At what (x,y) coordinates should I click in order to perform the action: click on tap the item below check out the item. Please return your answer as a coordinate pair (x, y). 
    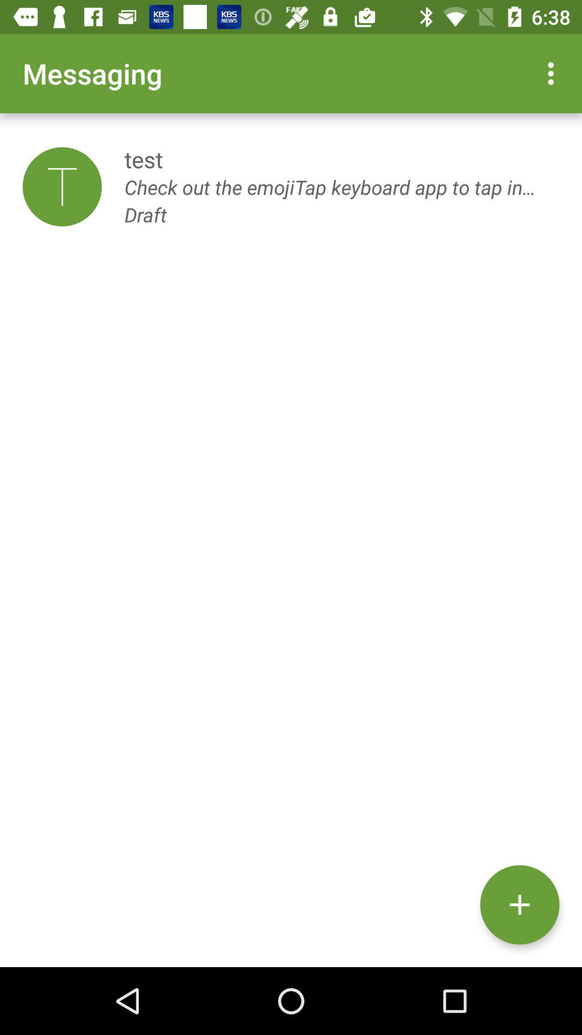
    Looking at the image, I should click on (519, 905).